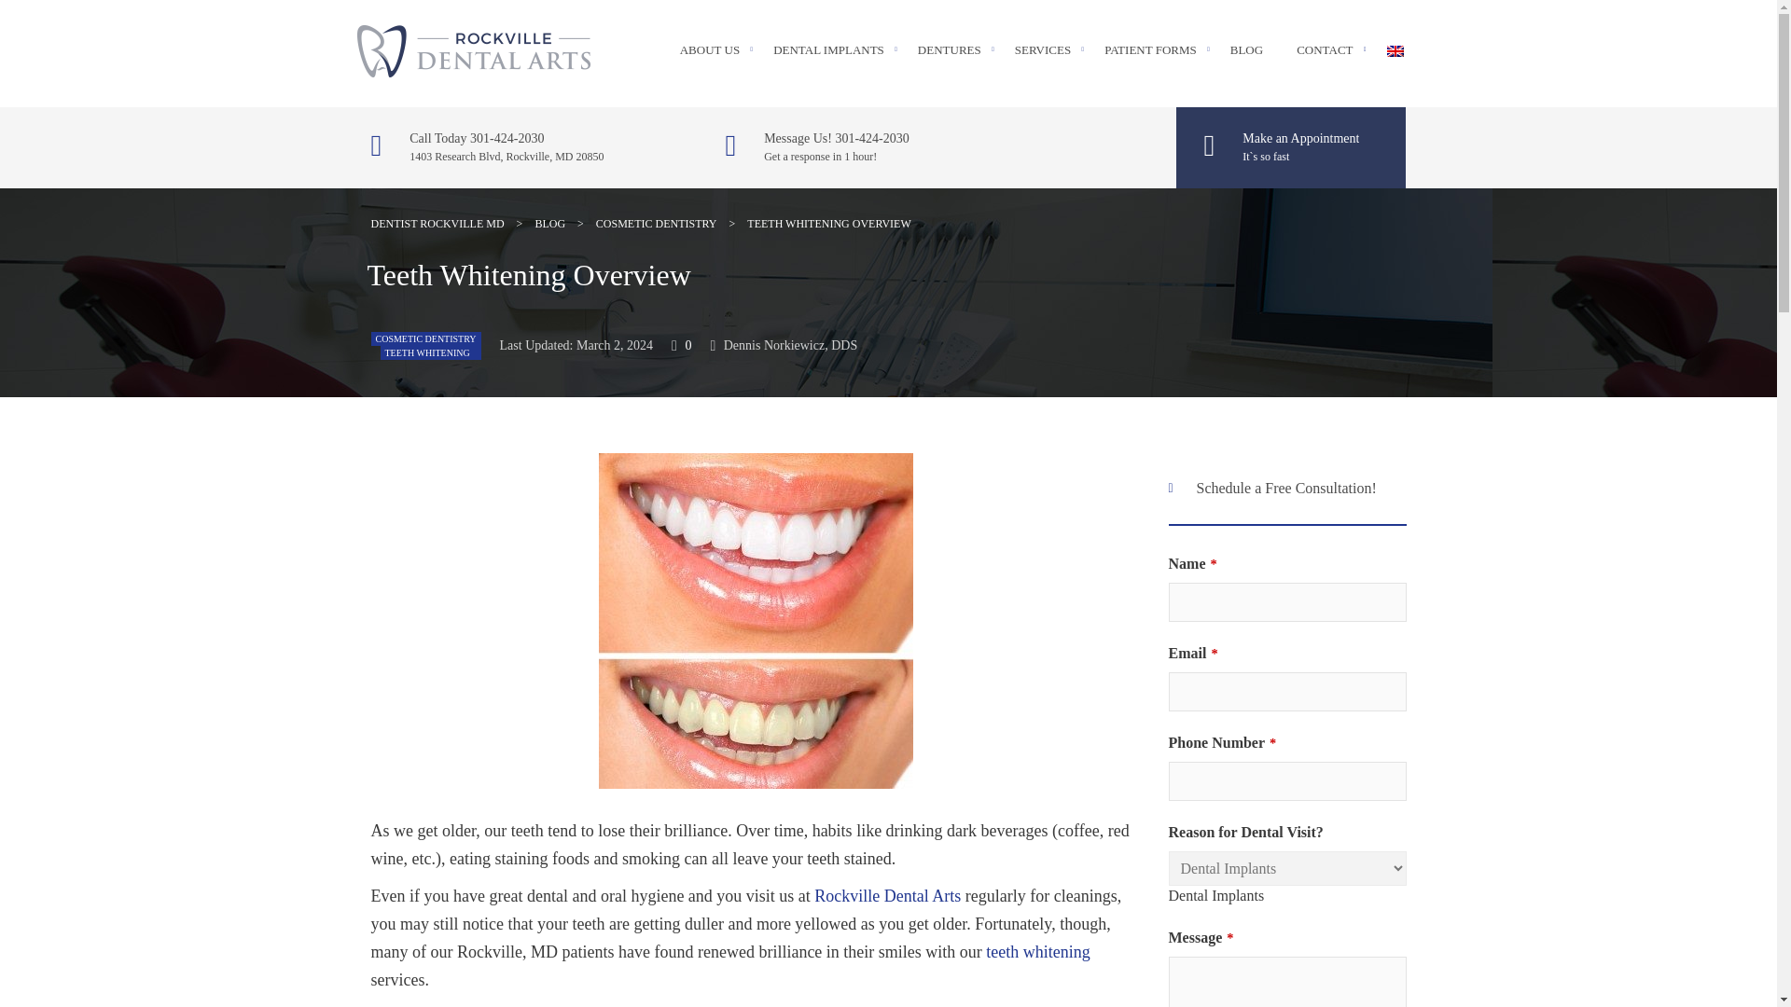 The image size is (1791, 1007). What do you see at coordinates (950, 49) in the screenshot?
I see `DENTURES` at bounding box center [950, 49].